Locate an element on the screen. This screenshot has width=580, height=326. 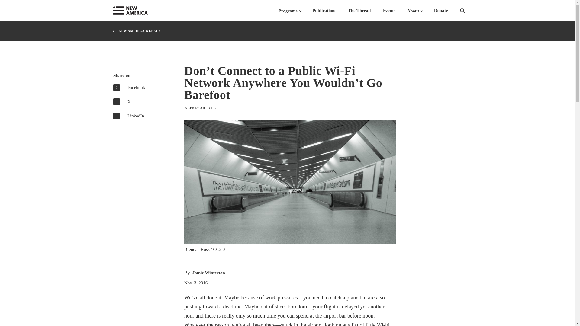
Programs is located at coordinates (288, 11).